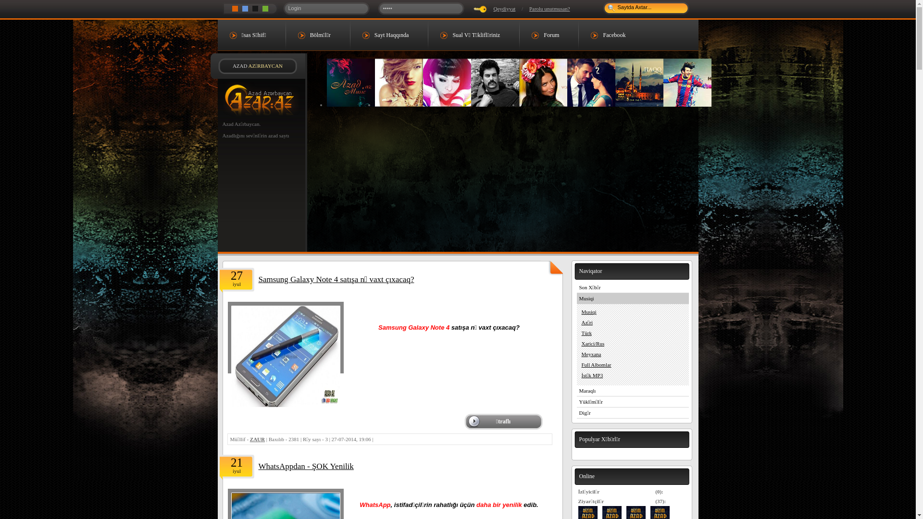  What do you see at coordinates (687, 83) in the screenshot?
I see `Sevgi - Romantika` at bounding box center [687, 83].